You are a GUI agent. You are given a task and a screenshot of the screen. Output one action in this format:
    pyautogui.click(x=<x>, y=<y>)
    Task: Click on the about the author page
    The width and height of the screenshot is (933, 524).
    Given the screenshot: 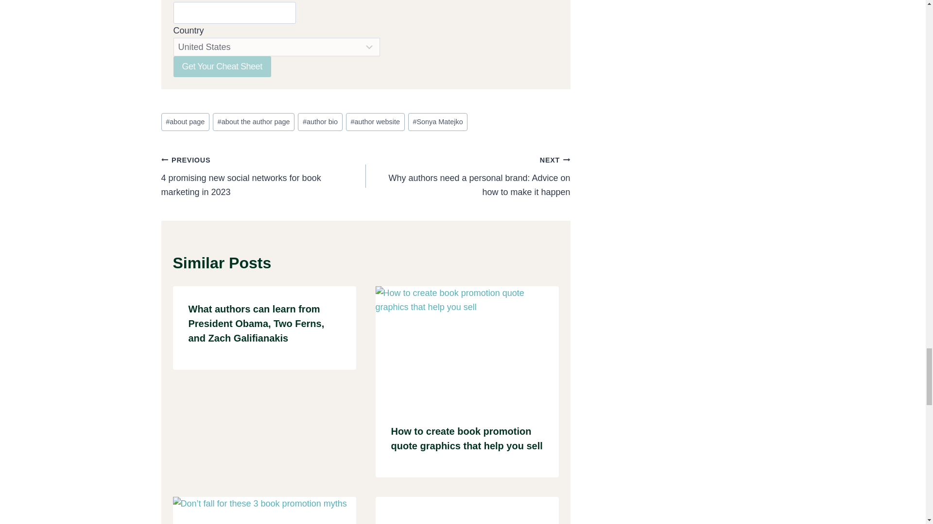 What is the action you would take?
    pyautogui.click(x=254, y=122)
    